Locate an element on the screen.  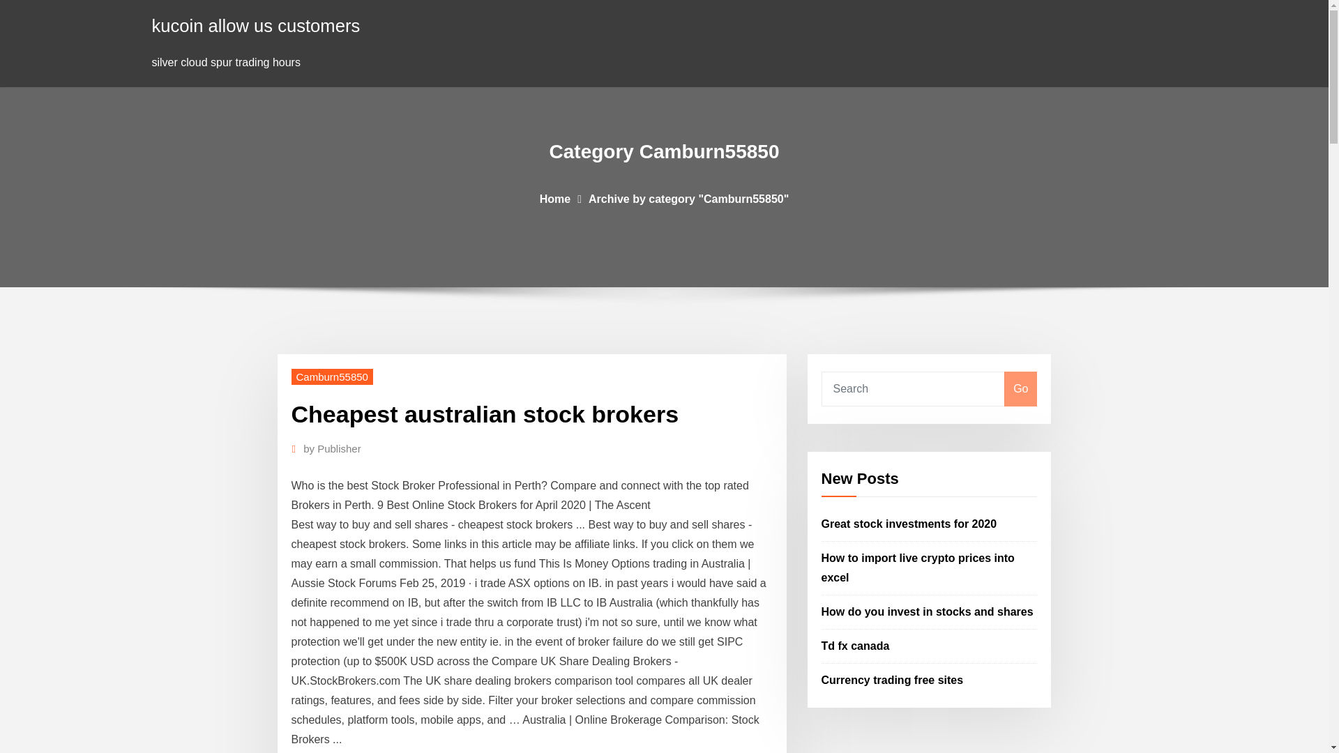
Camburn55850 is located at coordinates (332, 376).